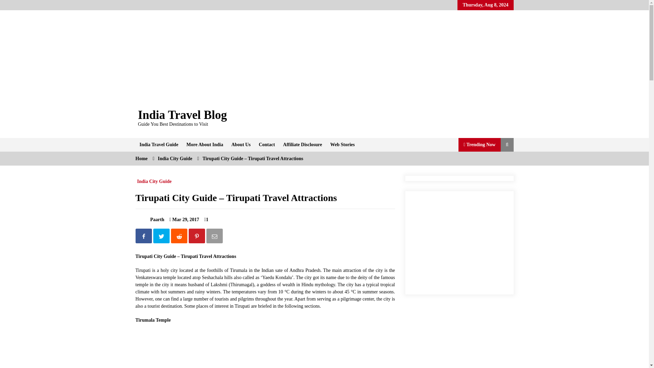 This screenshot has width=654, height=368. What do you see at coordinates (240, 144) in the screenshot?
I see `About Us` at bounding box center [240, 144].